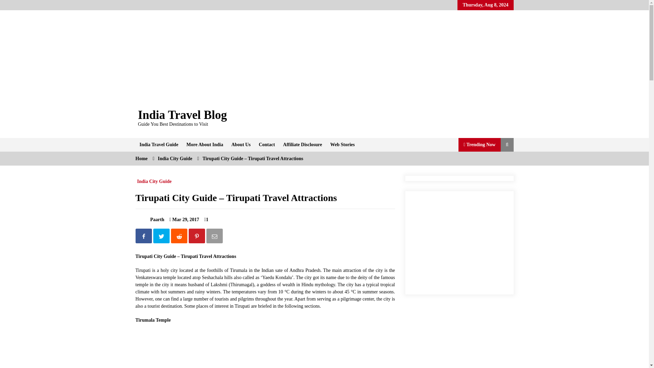 This screenshot has width=654, height=368. What do you see at coordinates (240, 144) in the screenshot?
I see `About Us` at bounding box center [240, 144].